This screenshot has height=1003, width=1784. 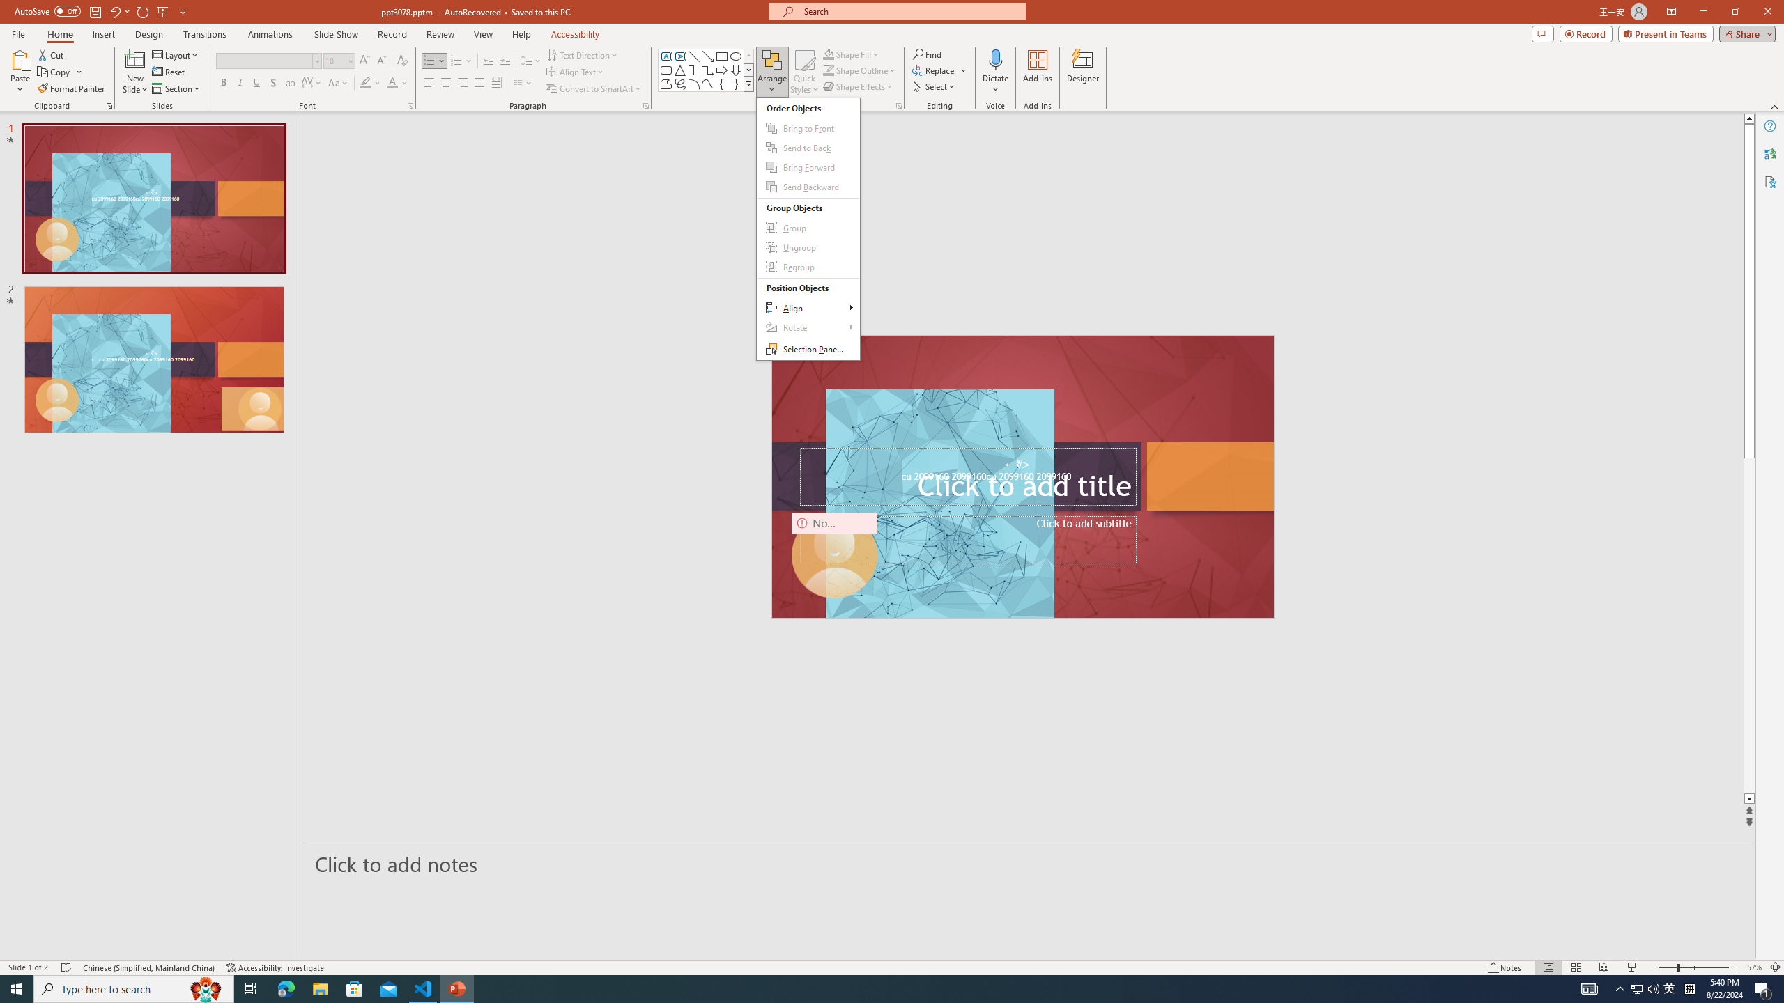 I want to click on Text Highlight Color, so click(x=370, y=84).